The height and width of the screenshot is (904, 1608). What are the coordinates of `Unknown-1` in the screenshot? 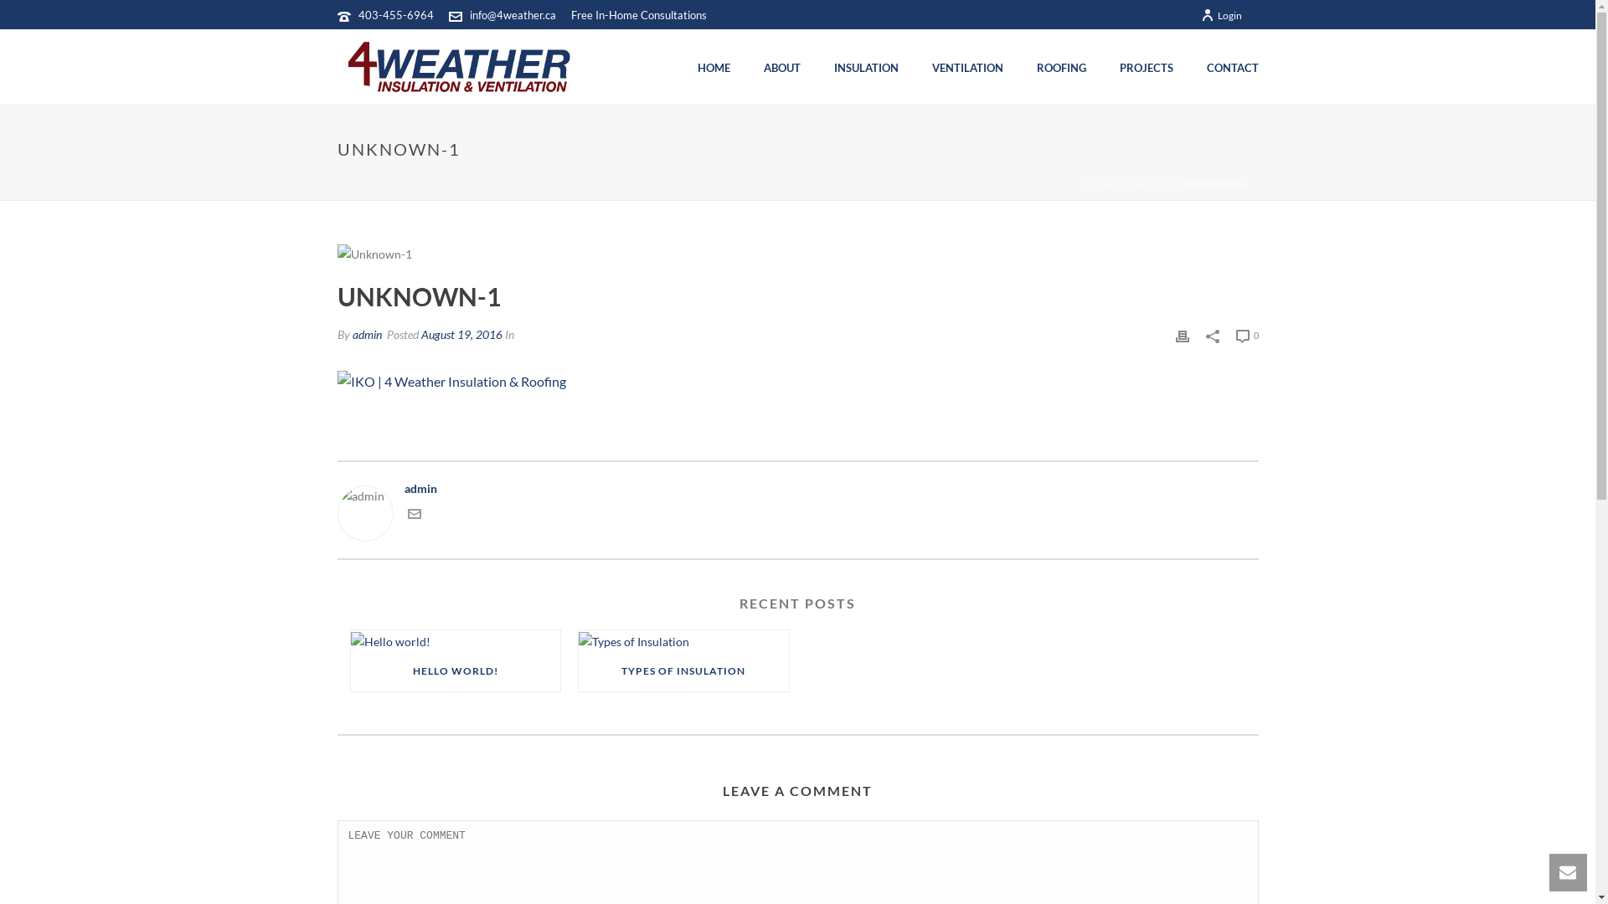 It's located at (374, 254).